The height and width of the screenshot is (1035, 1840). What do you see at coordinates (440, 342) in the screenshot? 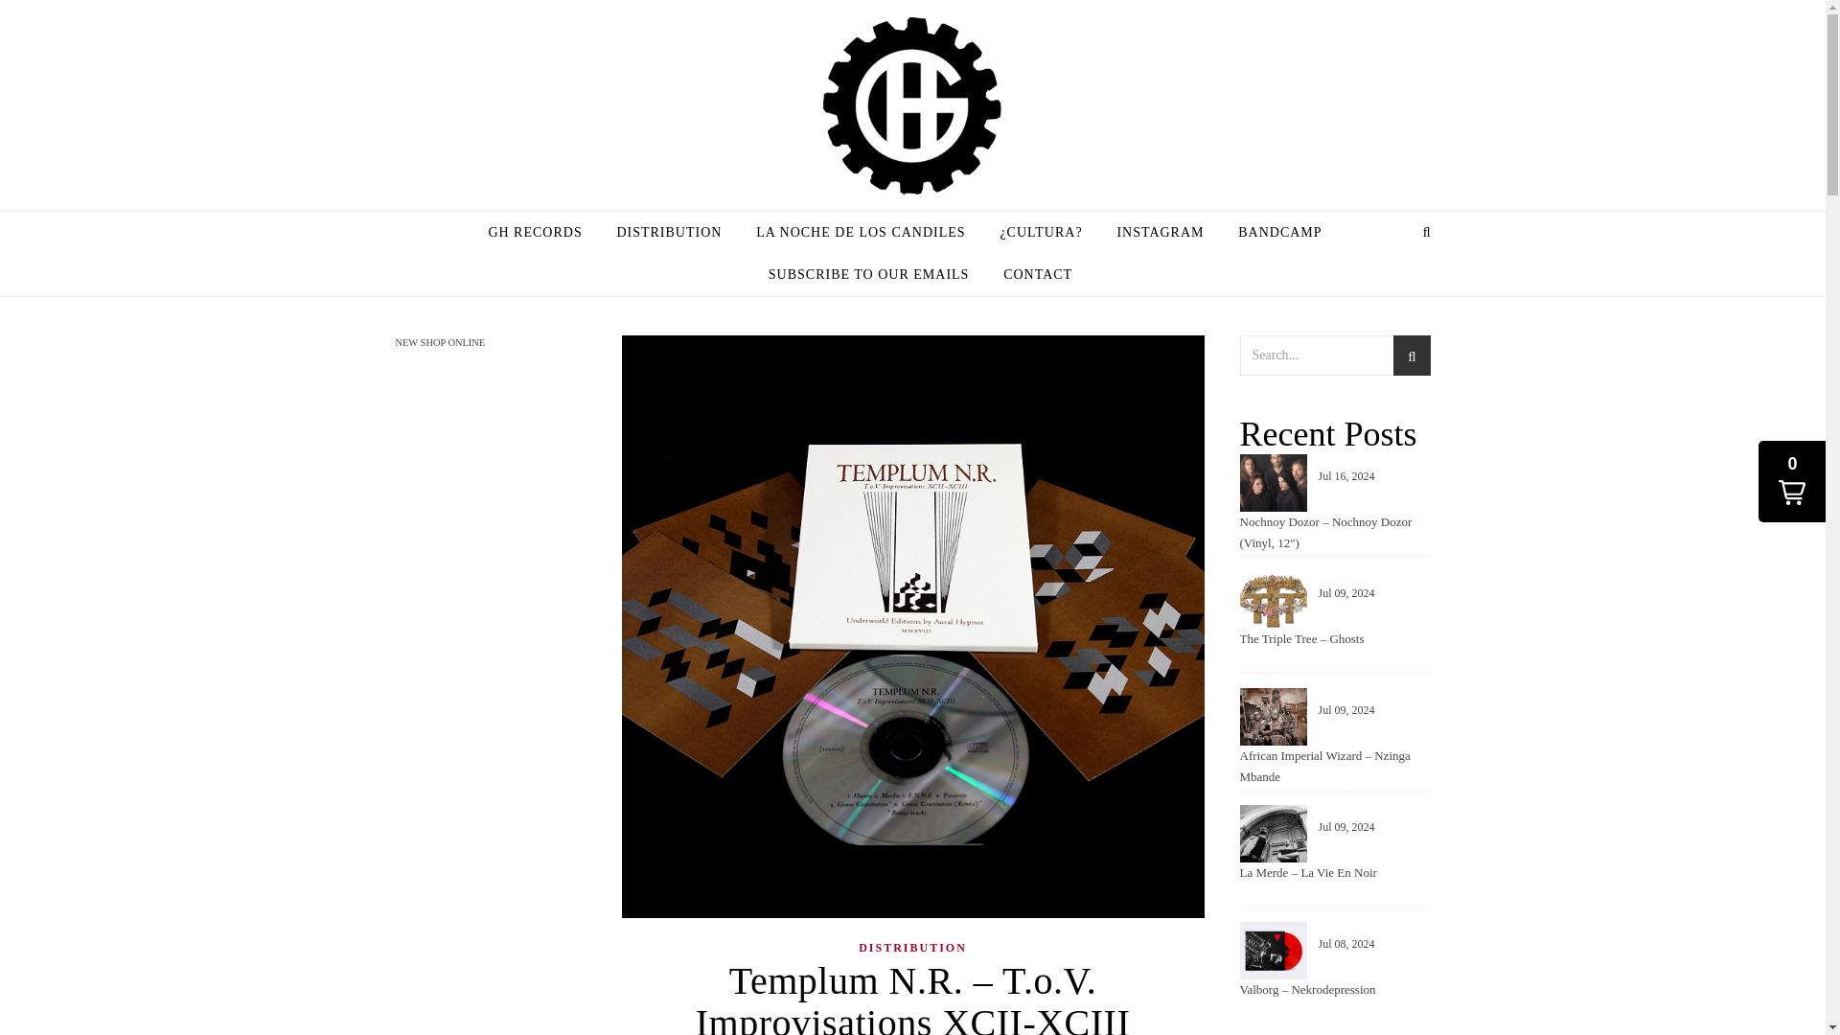
I see `NEW SHOP ONLINE` at bounding box center [440, 342].